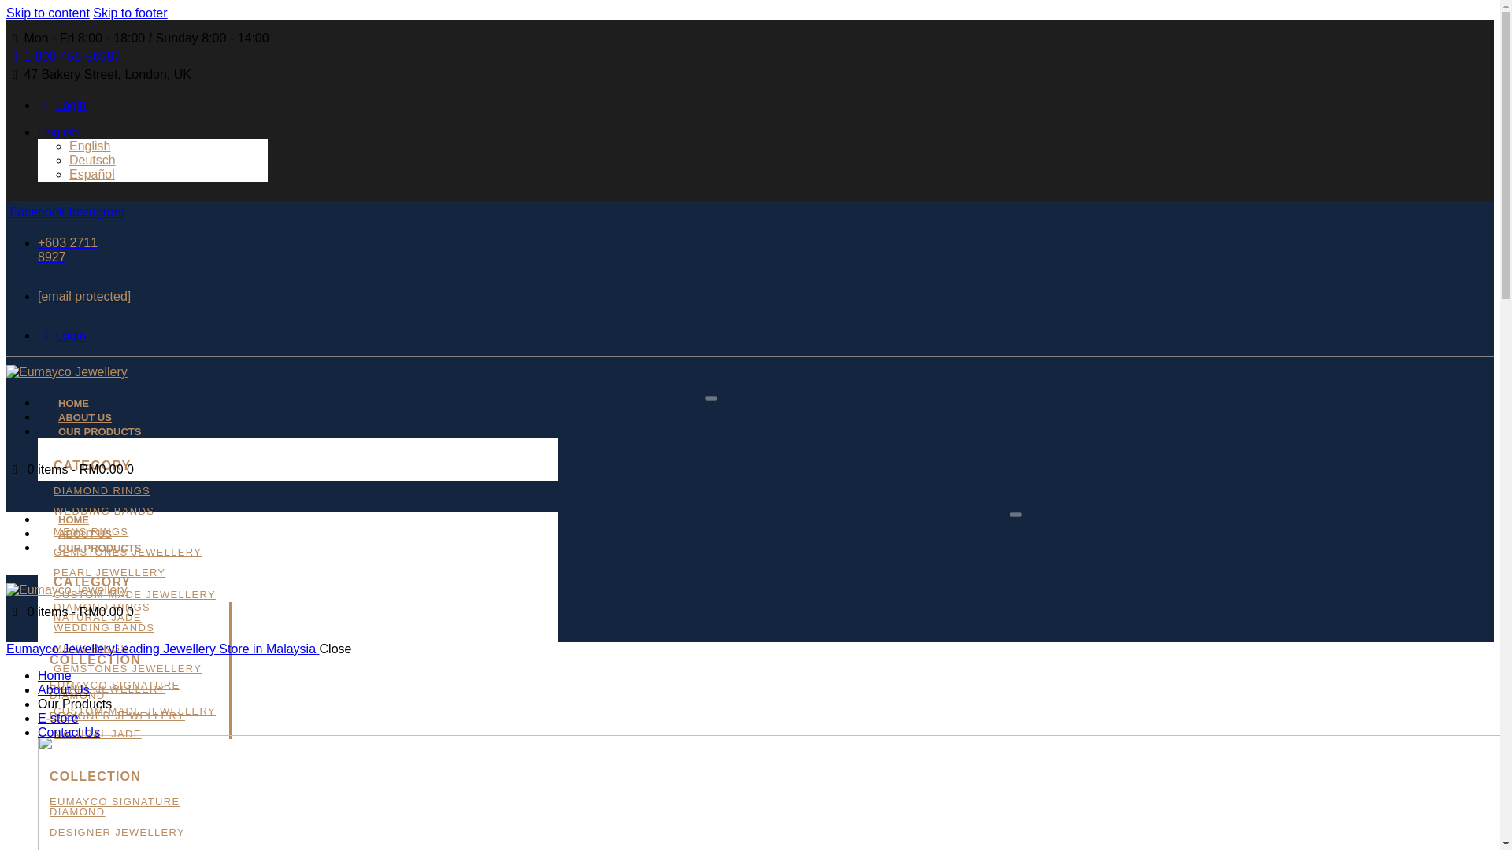 The width and height of the screenshot is (1512, 850). Describe the element at coordinates (98, 617) in the screenshot. I see `NATURAL JADE` at that location.